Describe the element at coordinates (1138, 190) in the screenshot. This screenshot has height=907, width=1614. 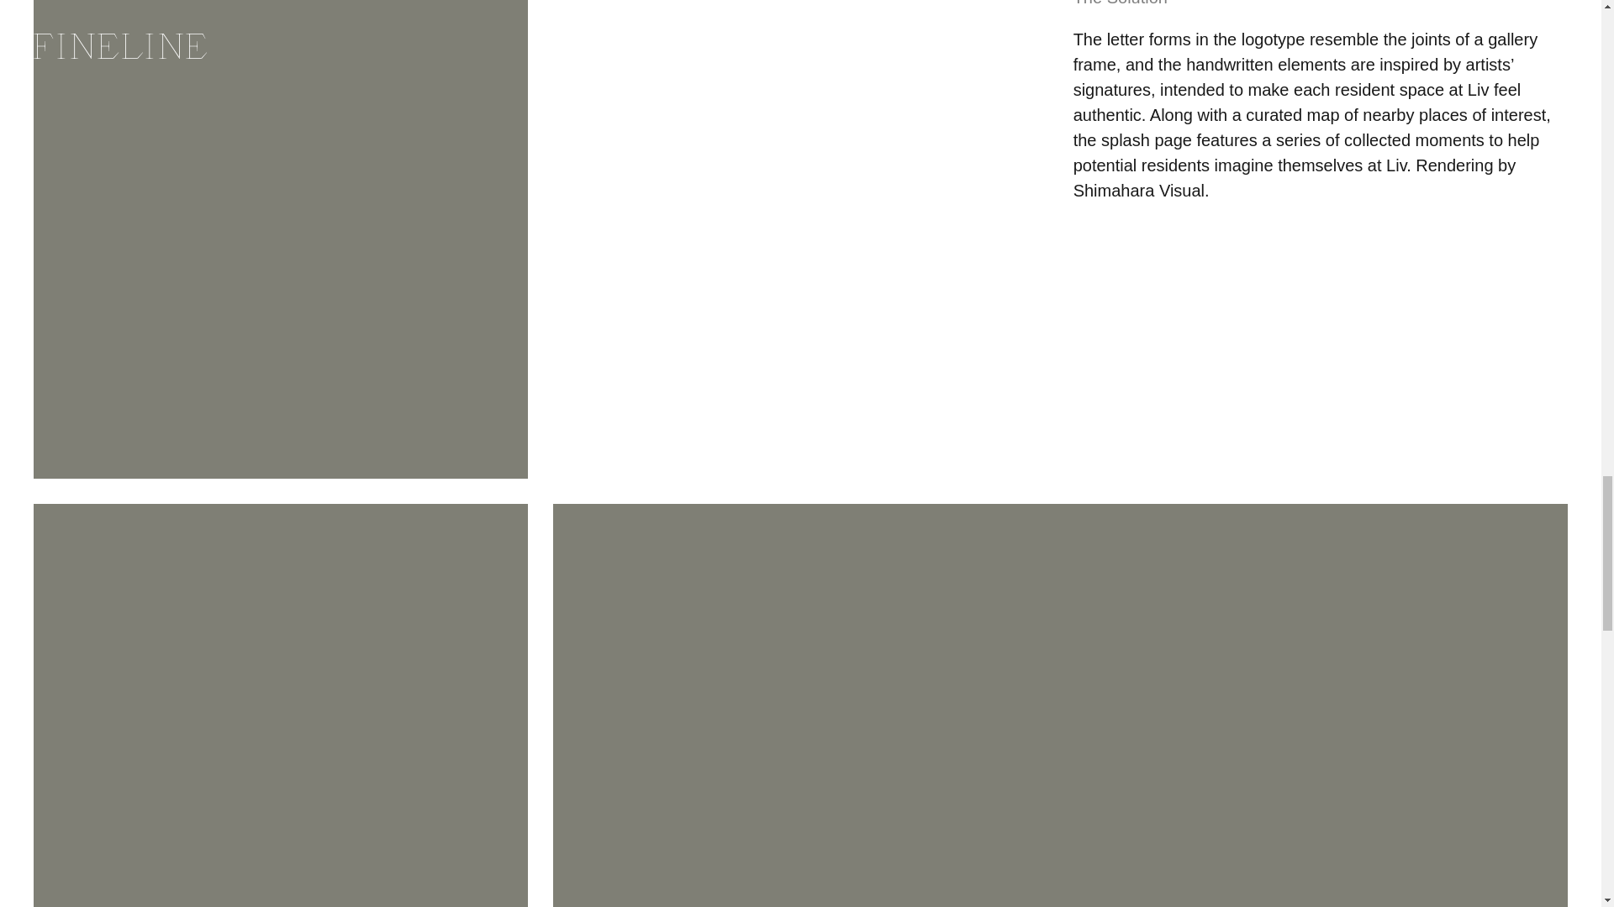
I see `Shimahara Visual` at that location.